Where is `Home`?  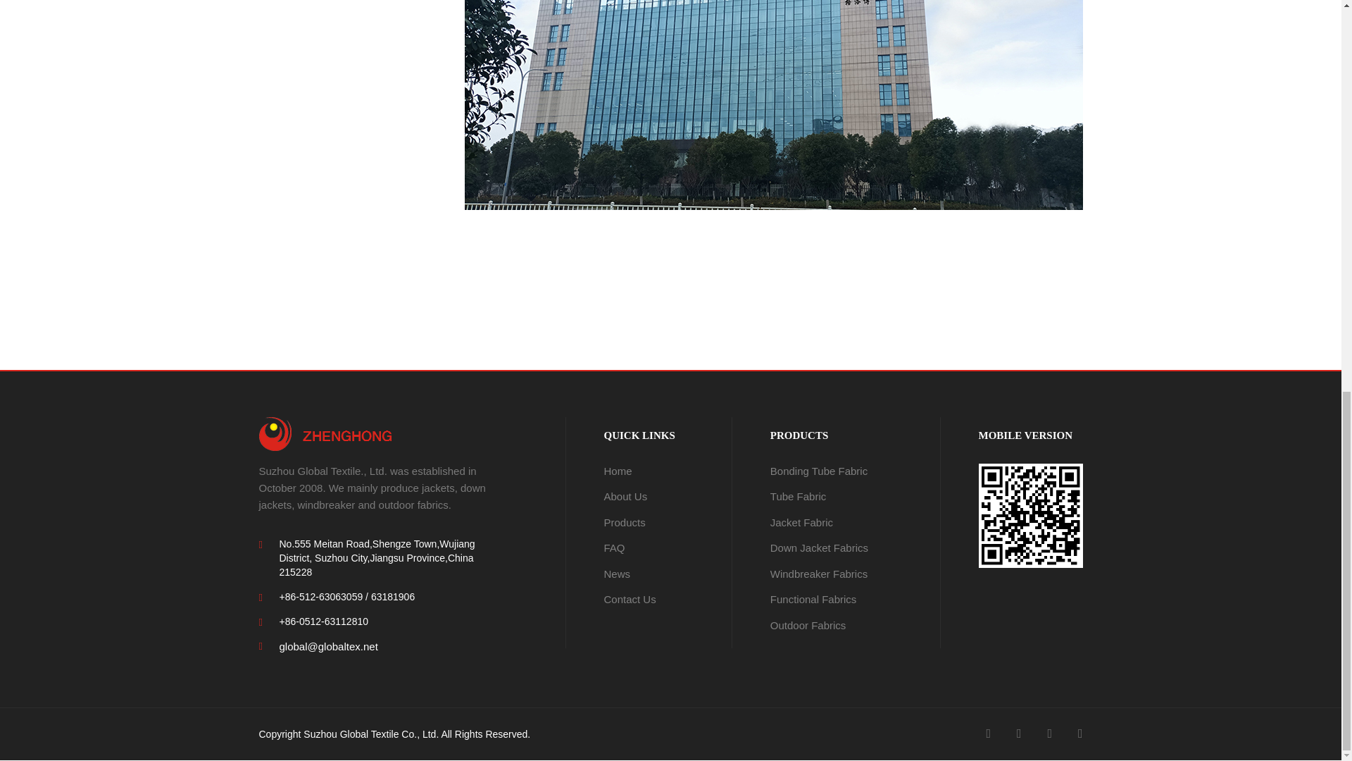
Home is located at coordinates (618, 471).